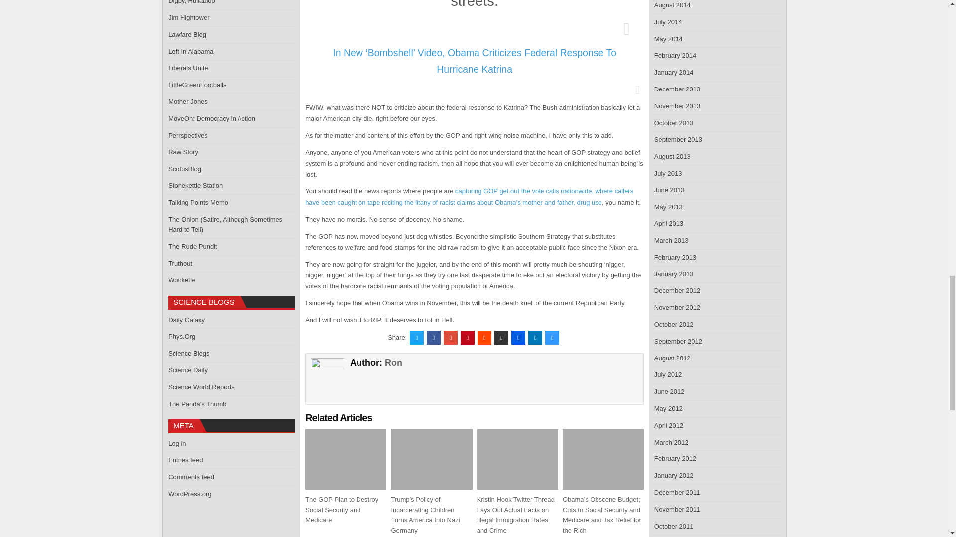  I want to click on Ron, so click(393, 363).